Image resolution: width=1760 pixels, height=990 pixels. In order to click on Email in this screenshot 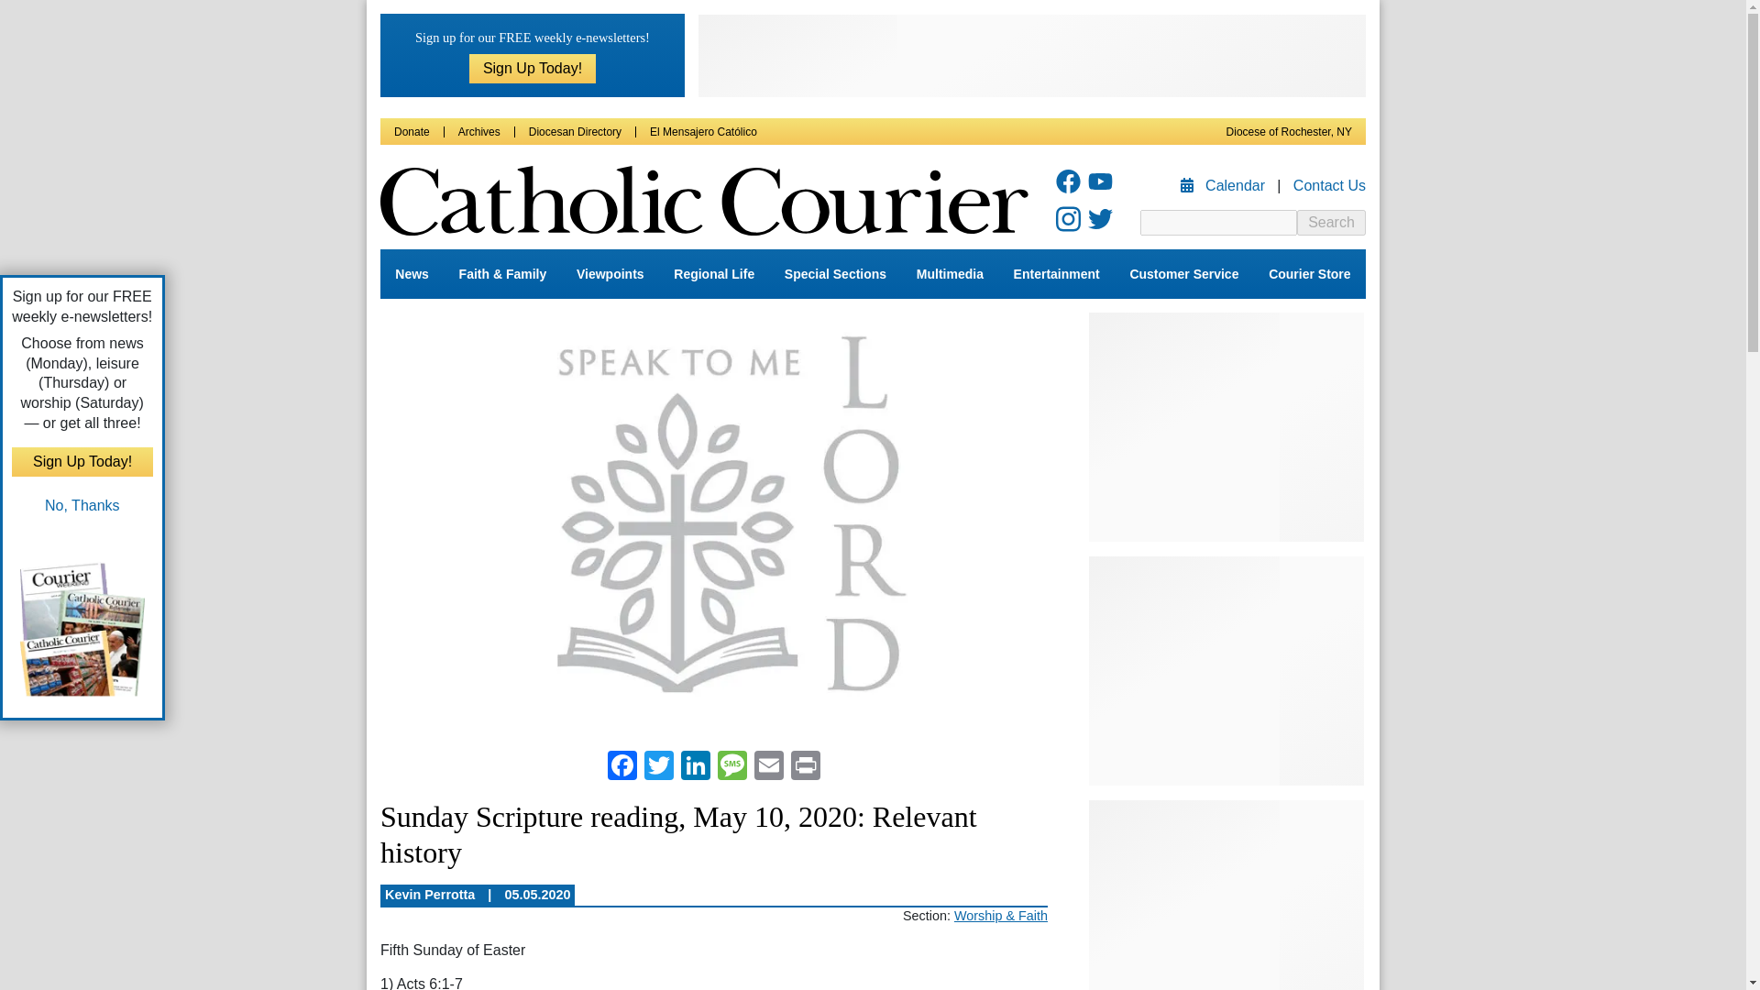, I will do `click(768, 767)`.